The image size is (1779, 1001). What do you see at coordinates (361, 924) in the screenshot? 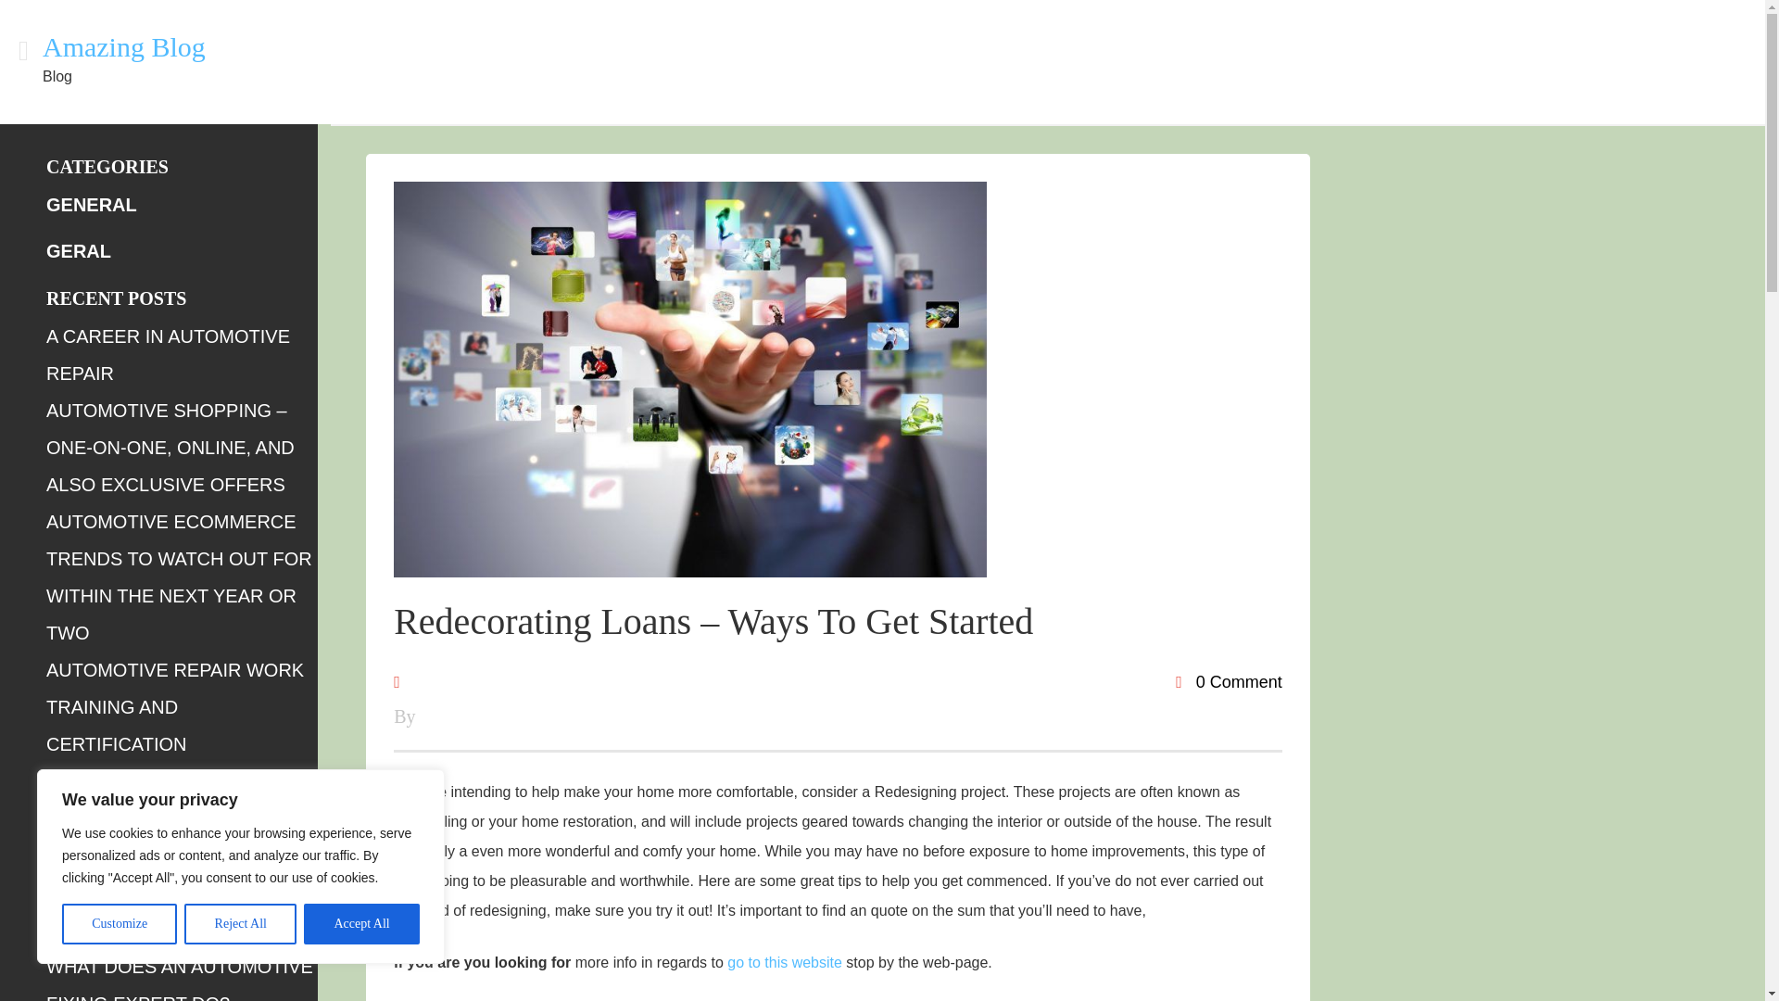
I see `Accept All` at bounding box center [361, 924].